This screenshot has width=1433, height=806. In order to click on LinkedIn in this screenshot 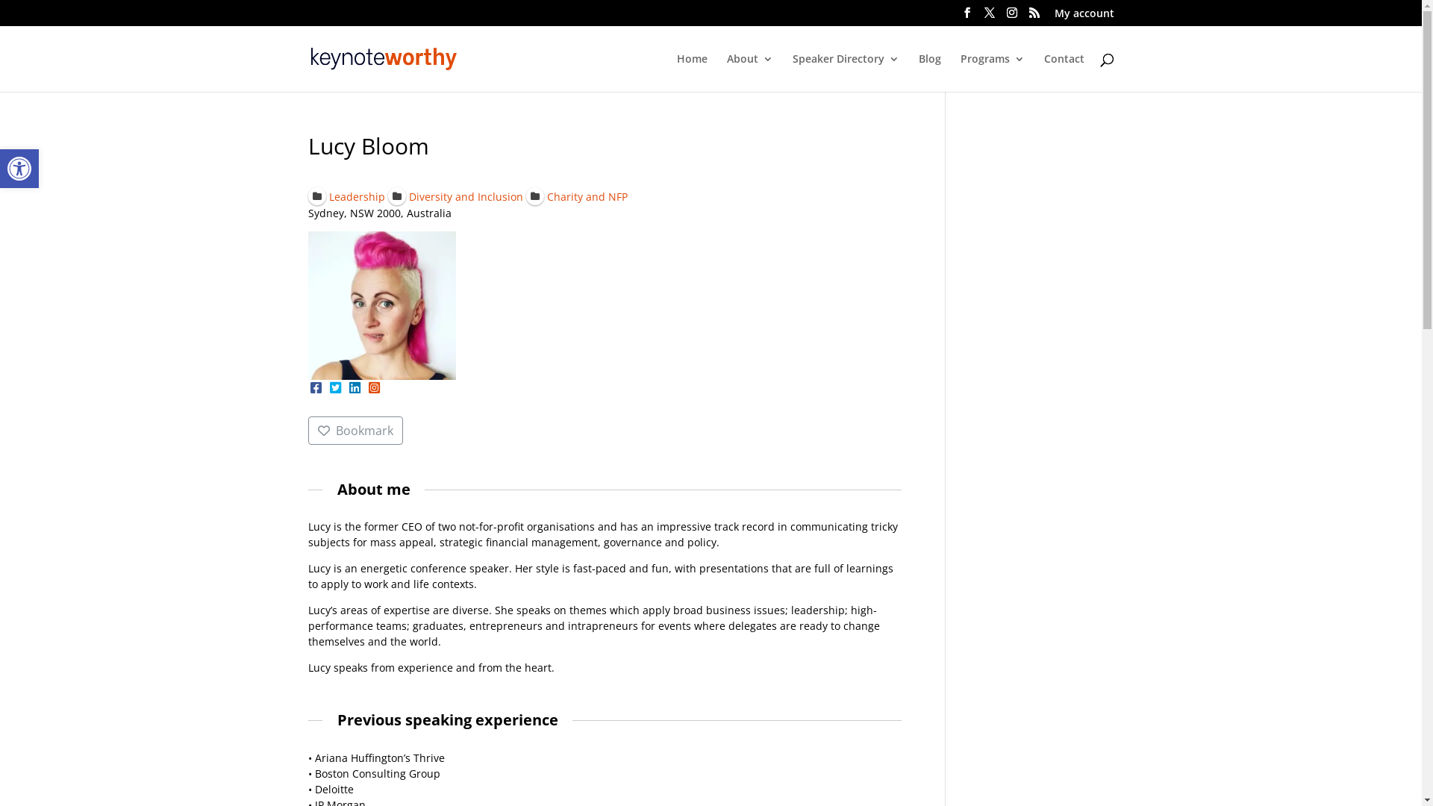, I will do `click(355, 388)`.